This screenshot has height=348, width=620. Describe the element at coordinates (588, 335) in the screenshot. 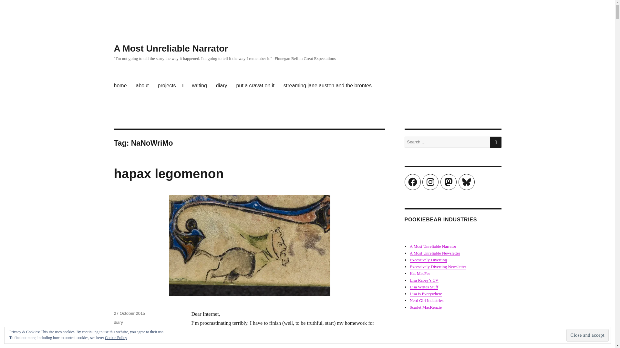

I see `Close and accept` at that location.